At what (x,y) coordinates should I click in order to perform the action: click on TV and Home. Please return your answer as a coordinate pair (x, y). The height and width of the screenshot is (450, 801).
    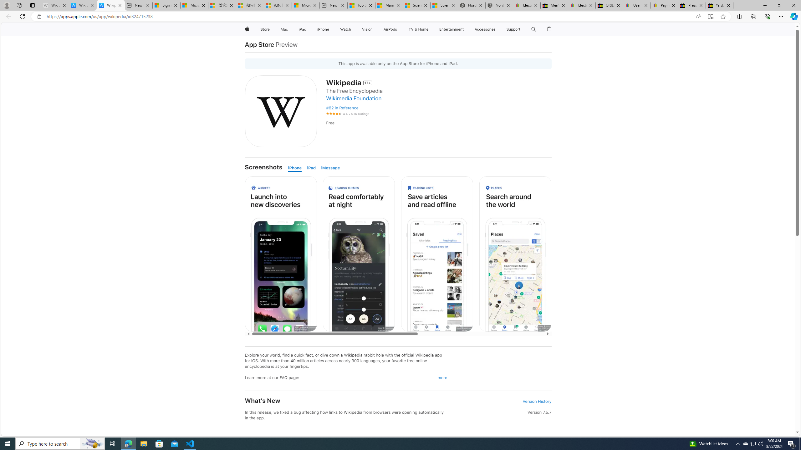
    Looking at the image, I should click on (418, 29).